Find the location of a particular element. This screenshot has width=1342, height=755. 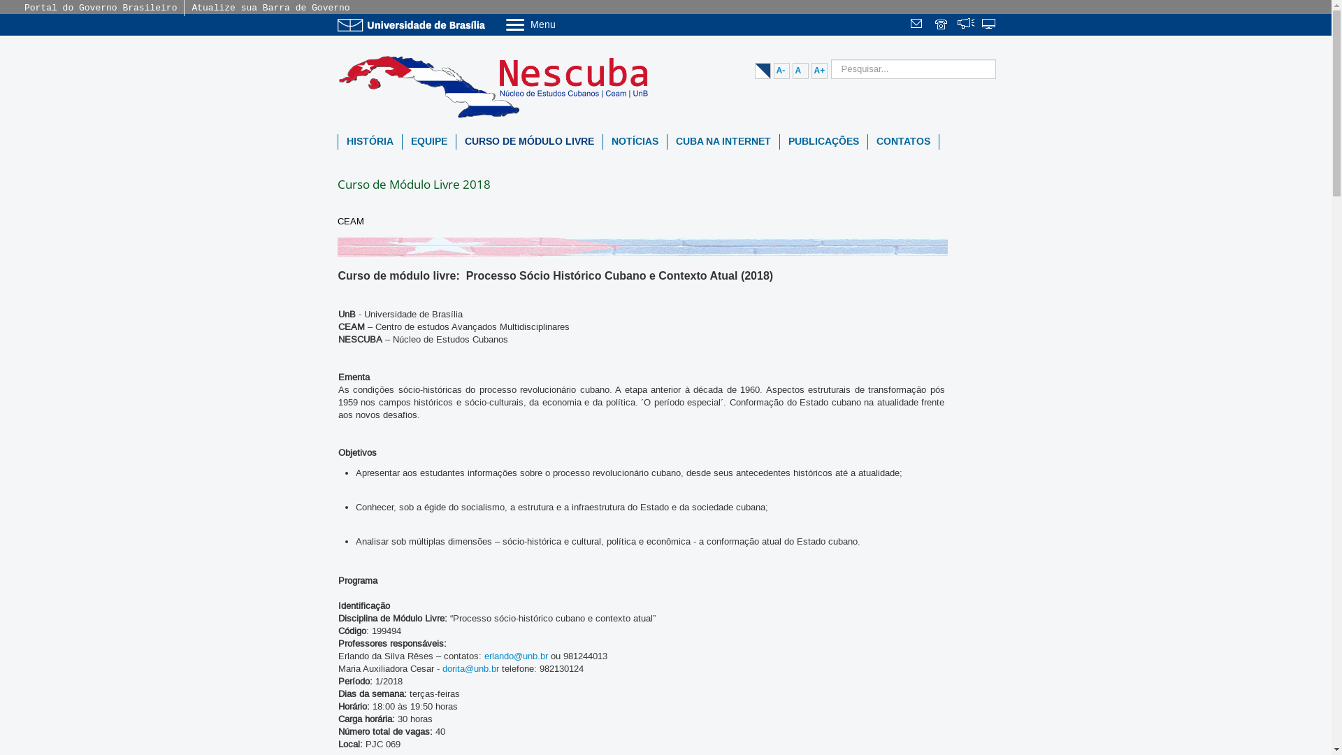

  is located at coordinates (990, 25).